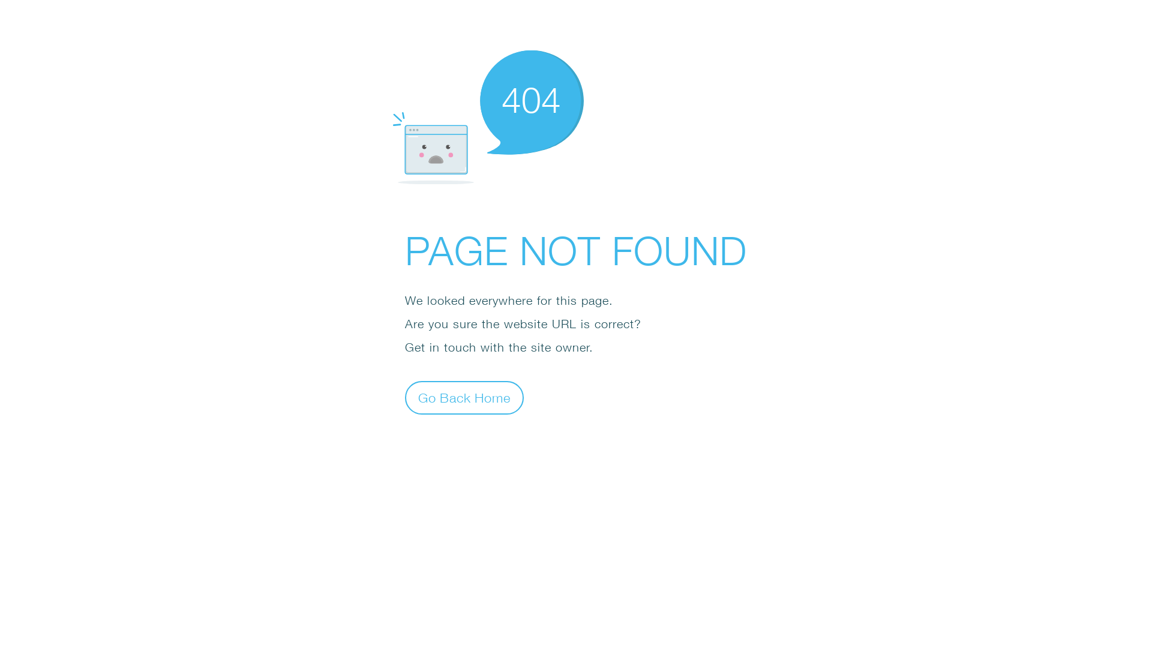 This screenshot has height=648, width=1152. I want to click on Go Back Home, so click(464, 397).